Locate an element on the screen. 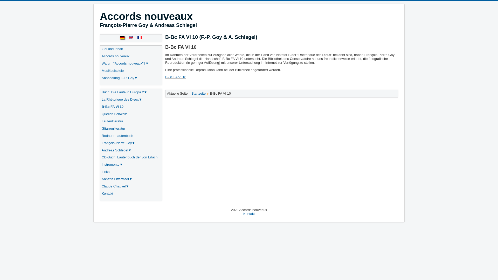 The image size is (498, 280). Lautenliteratur is located at coordinates (113, 121).